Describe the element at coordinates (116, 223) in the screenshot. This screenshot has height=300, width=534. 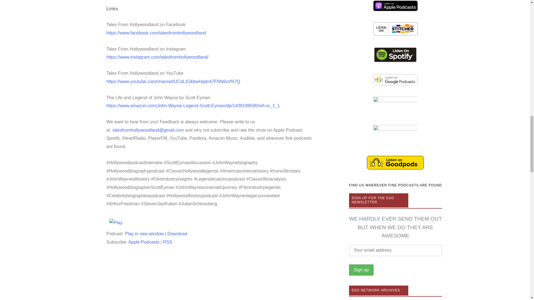
I see `Play` at that location.